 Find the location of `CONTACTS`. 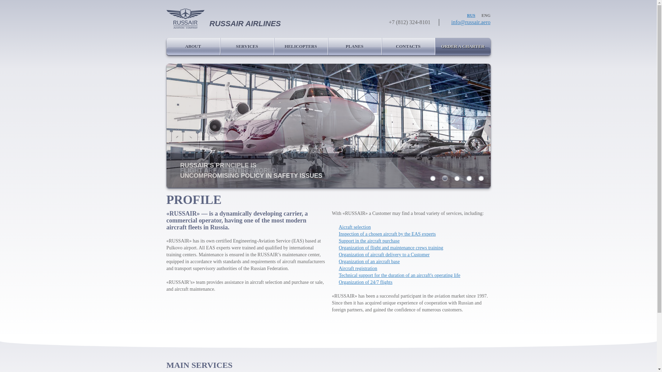

CONTACTS is located at coordinates (408, 46).